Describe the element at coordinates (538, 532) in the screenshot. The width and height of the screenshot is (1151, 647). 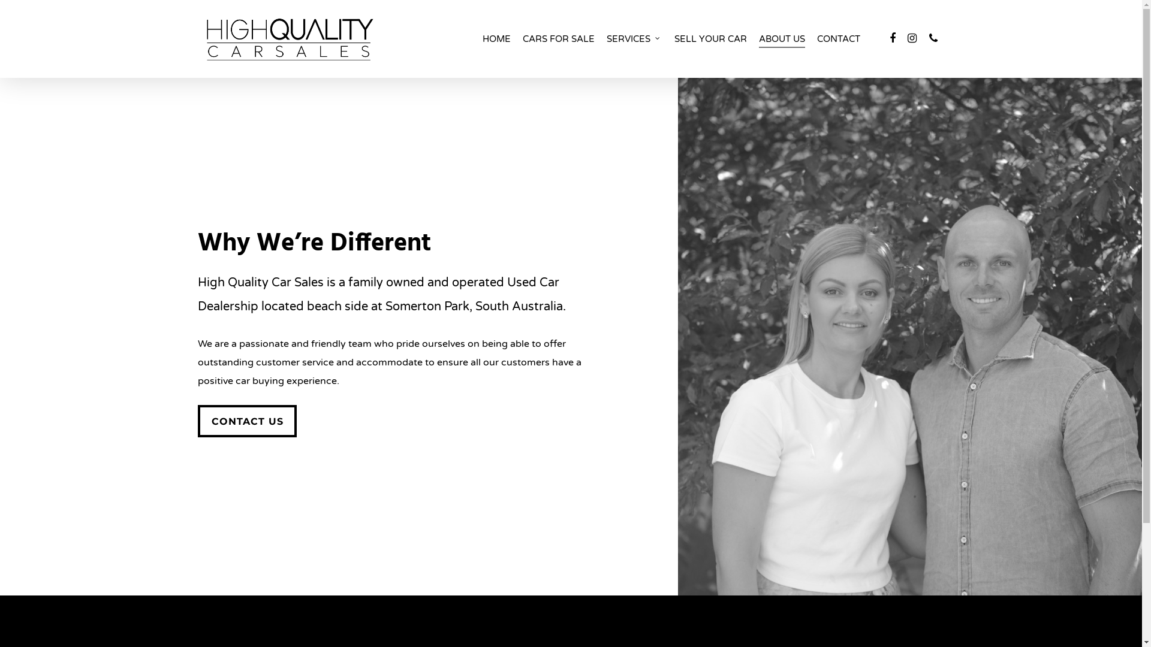
I see `Digital Nectar` at that location.